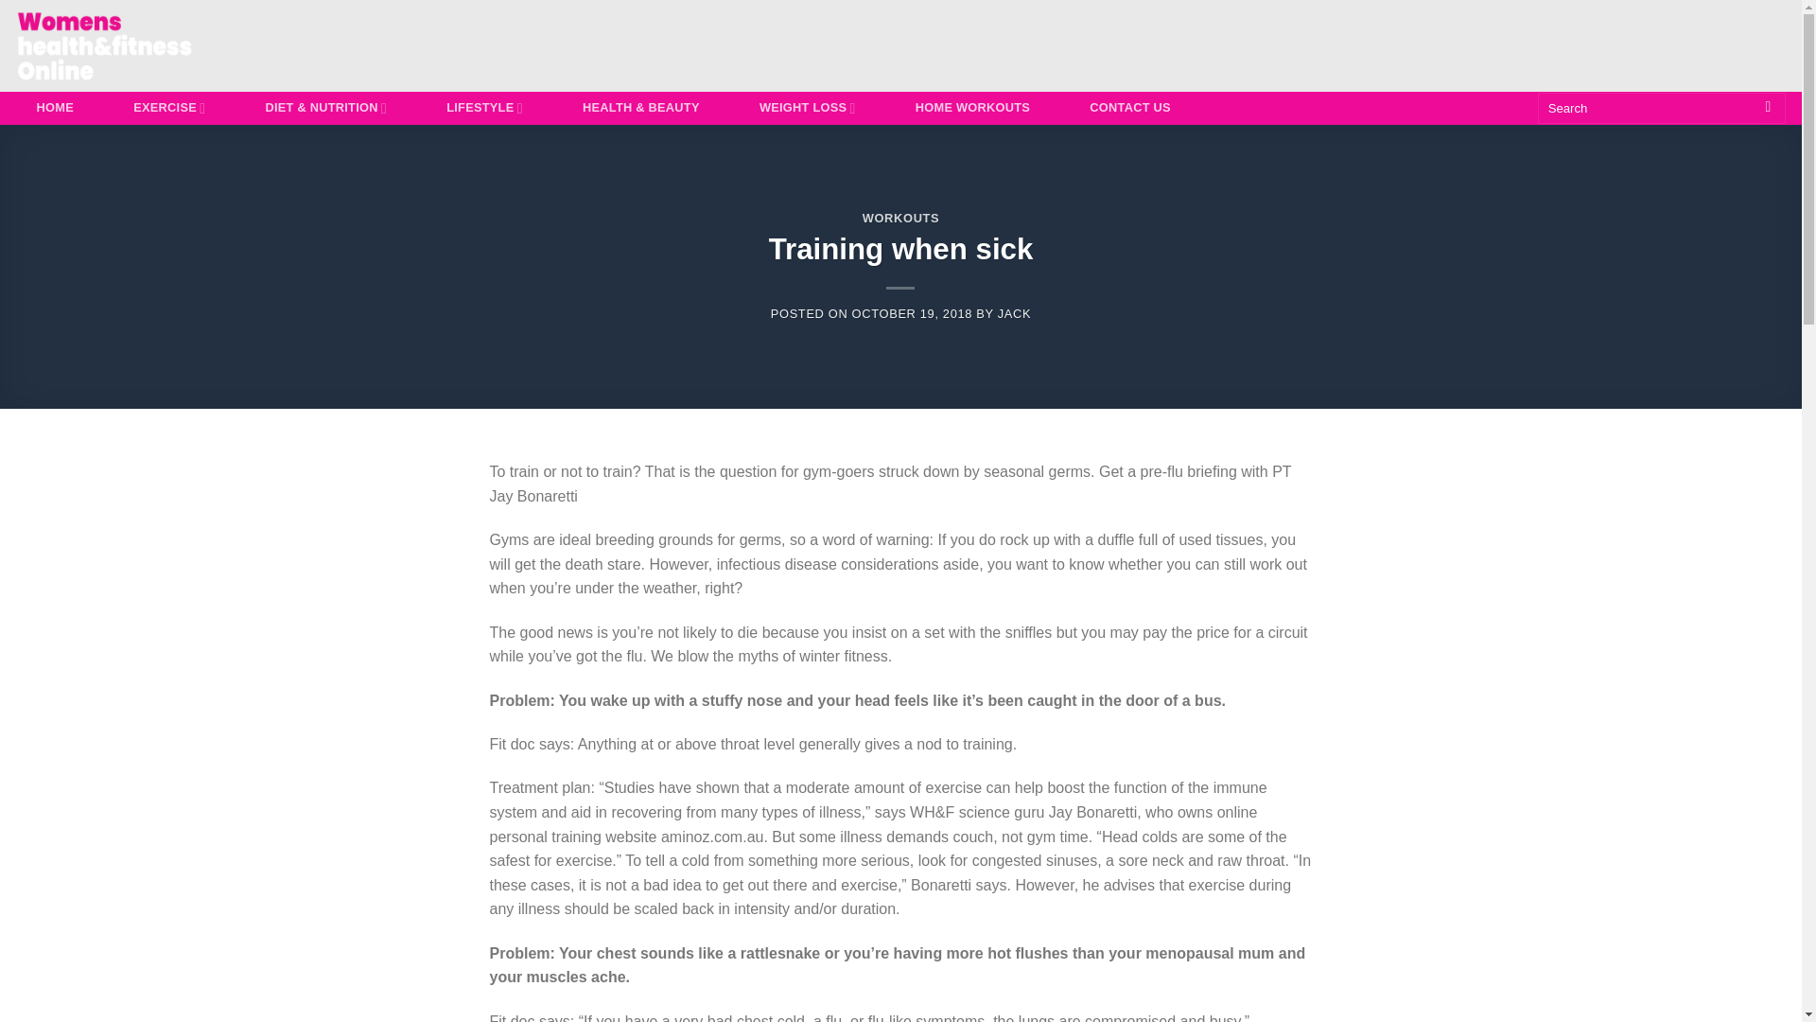 This screenshot has width=1816, height=1022. Describe the element at coordinates (1014, 314) in the screenshot. I see `JACK` at that location.